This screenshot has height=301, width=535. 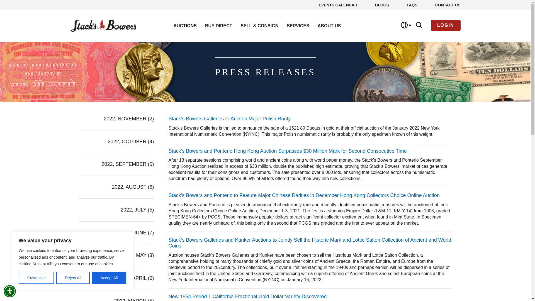 What do you see at coordinates (338, 5) in the screenshot?
I see `EVENTS CALENDAR` at bounding box center [338, 5].